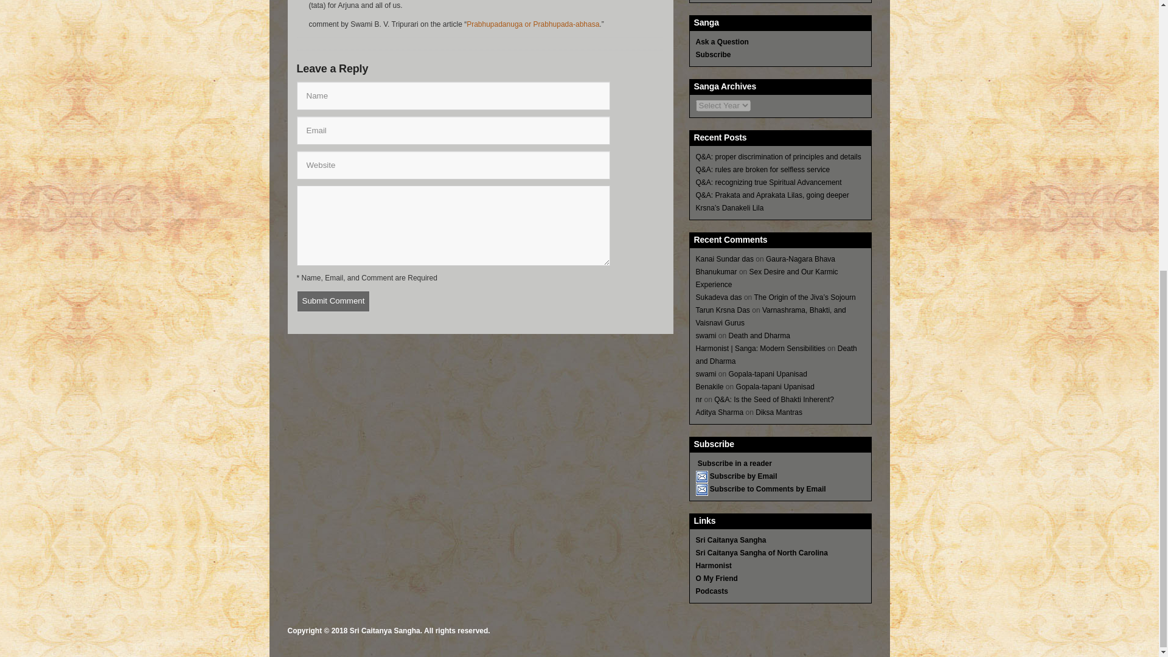 The width and height of the screenshot is (1168, 657). I want to click on Subscribe, so click(713, 55).